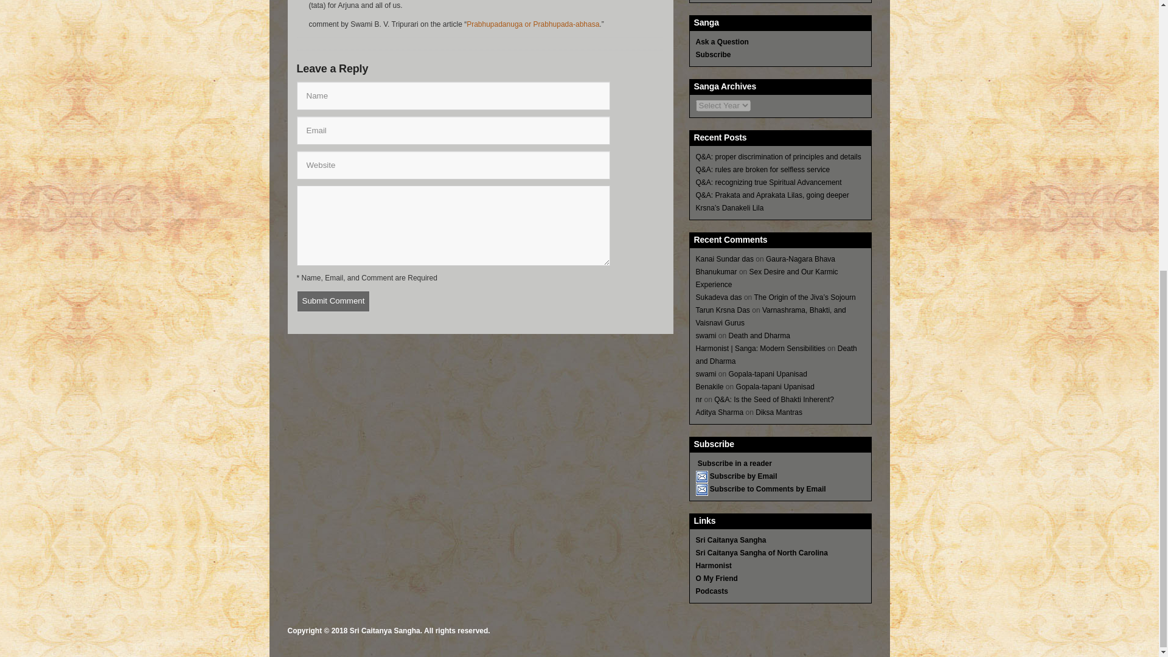 The width and height of the screenshot is (1168, 657). I want to click on Subscribe, so click(713, 55).